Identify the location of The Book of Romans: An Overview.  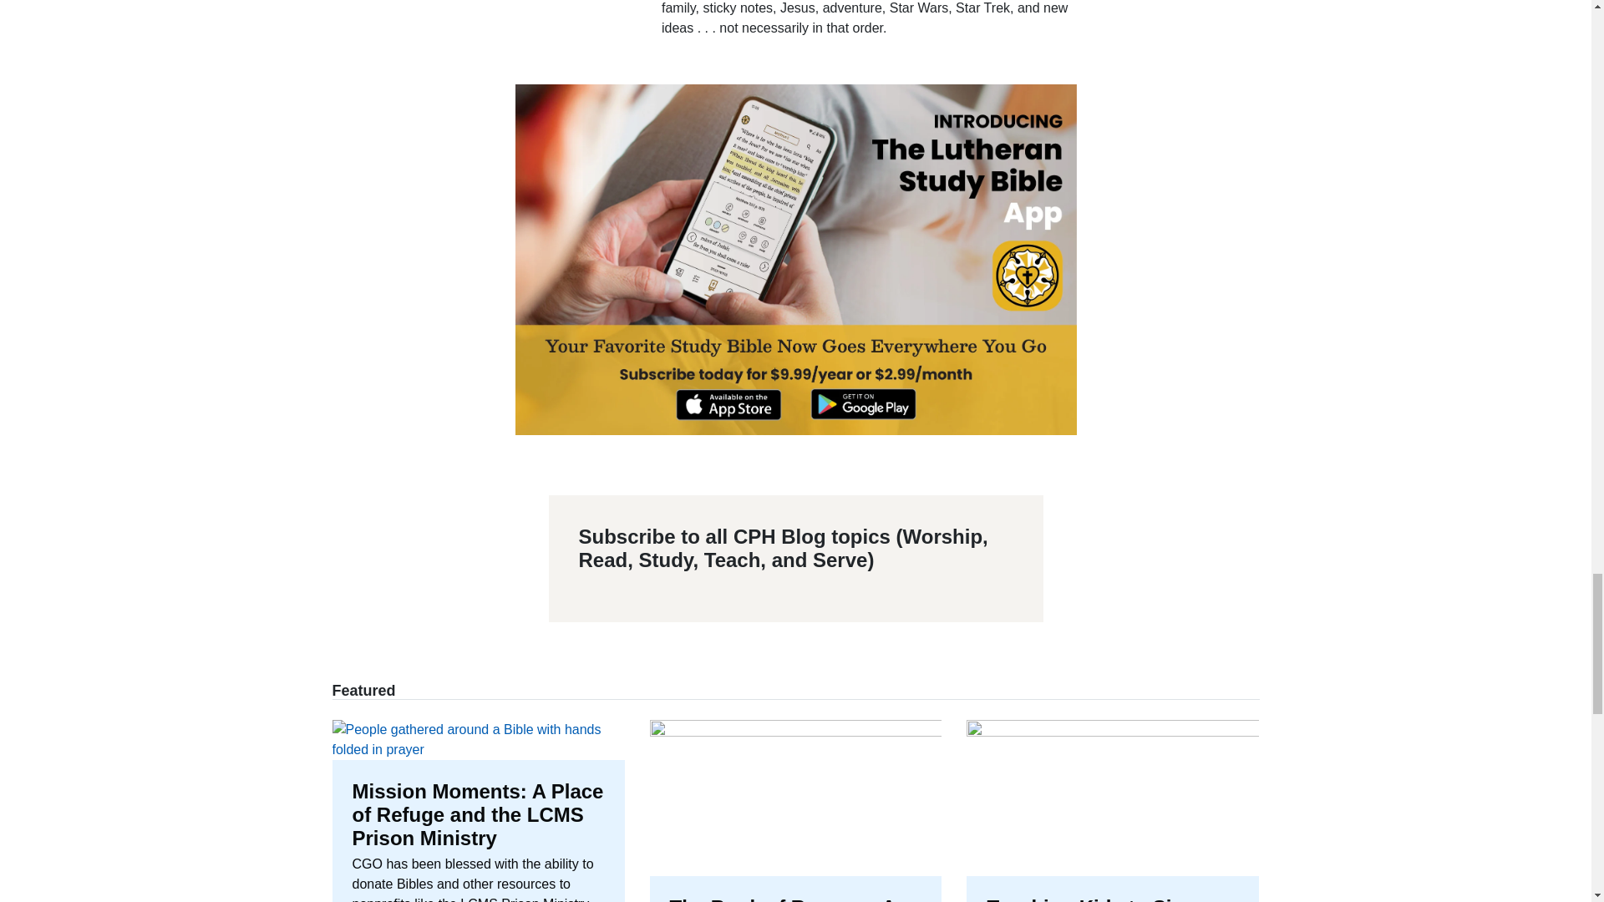
(795, 810).